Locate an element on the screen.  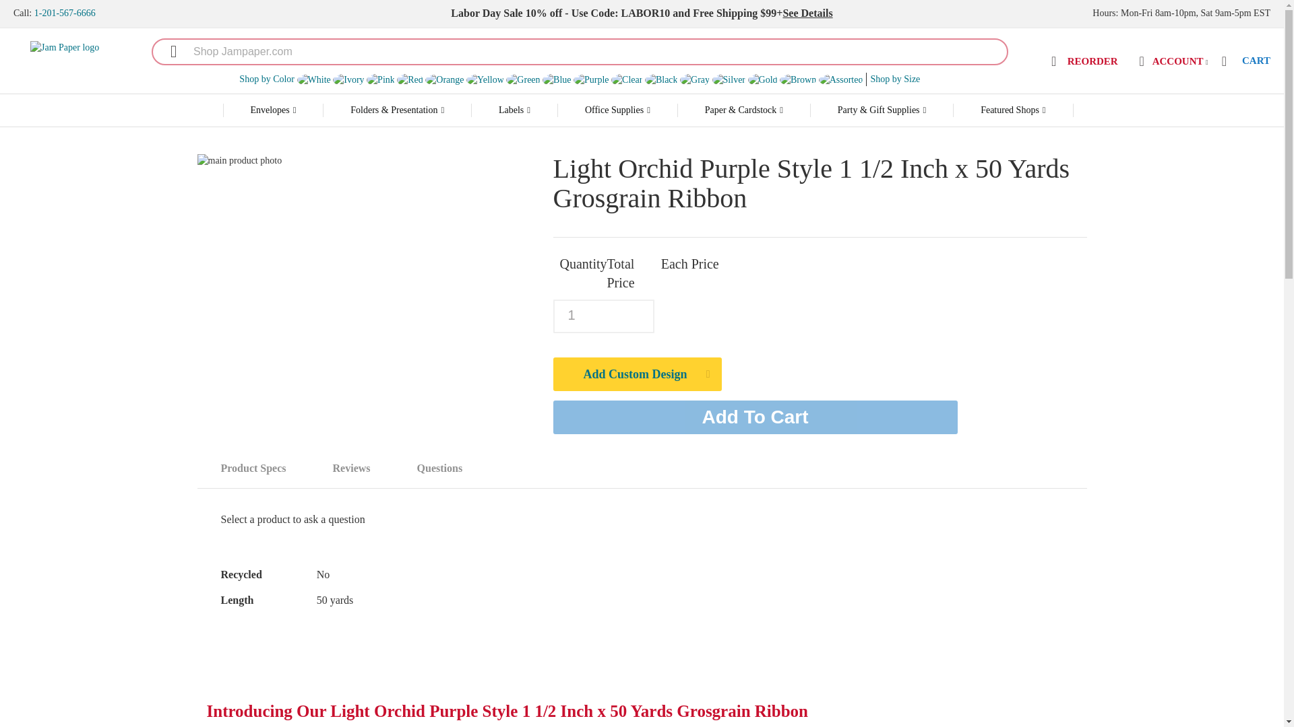
Shop by Color is located at coordinates (267, 79).